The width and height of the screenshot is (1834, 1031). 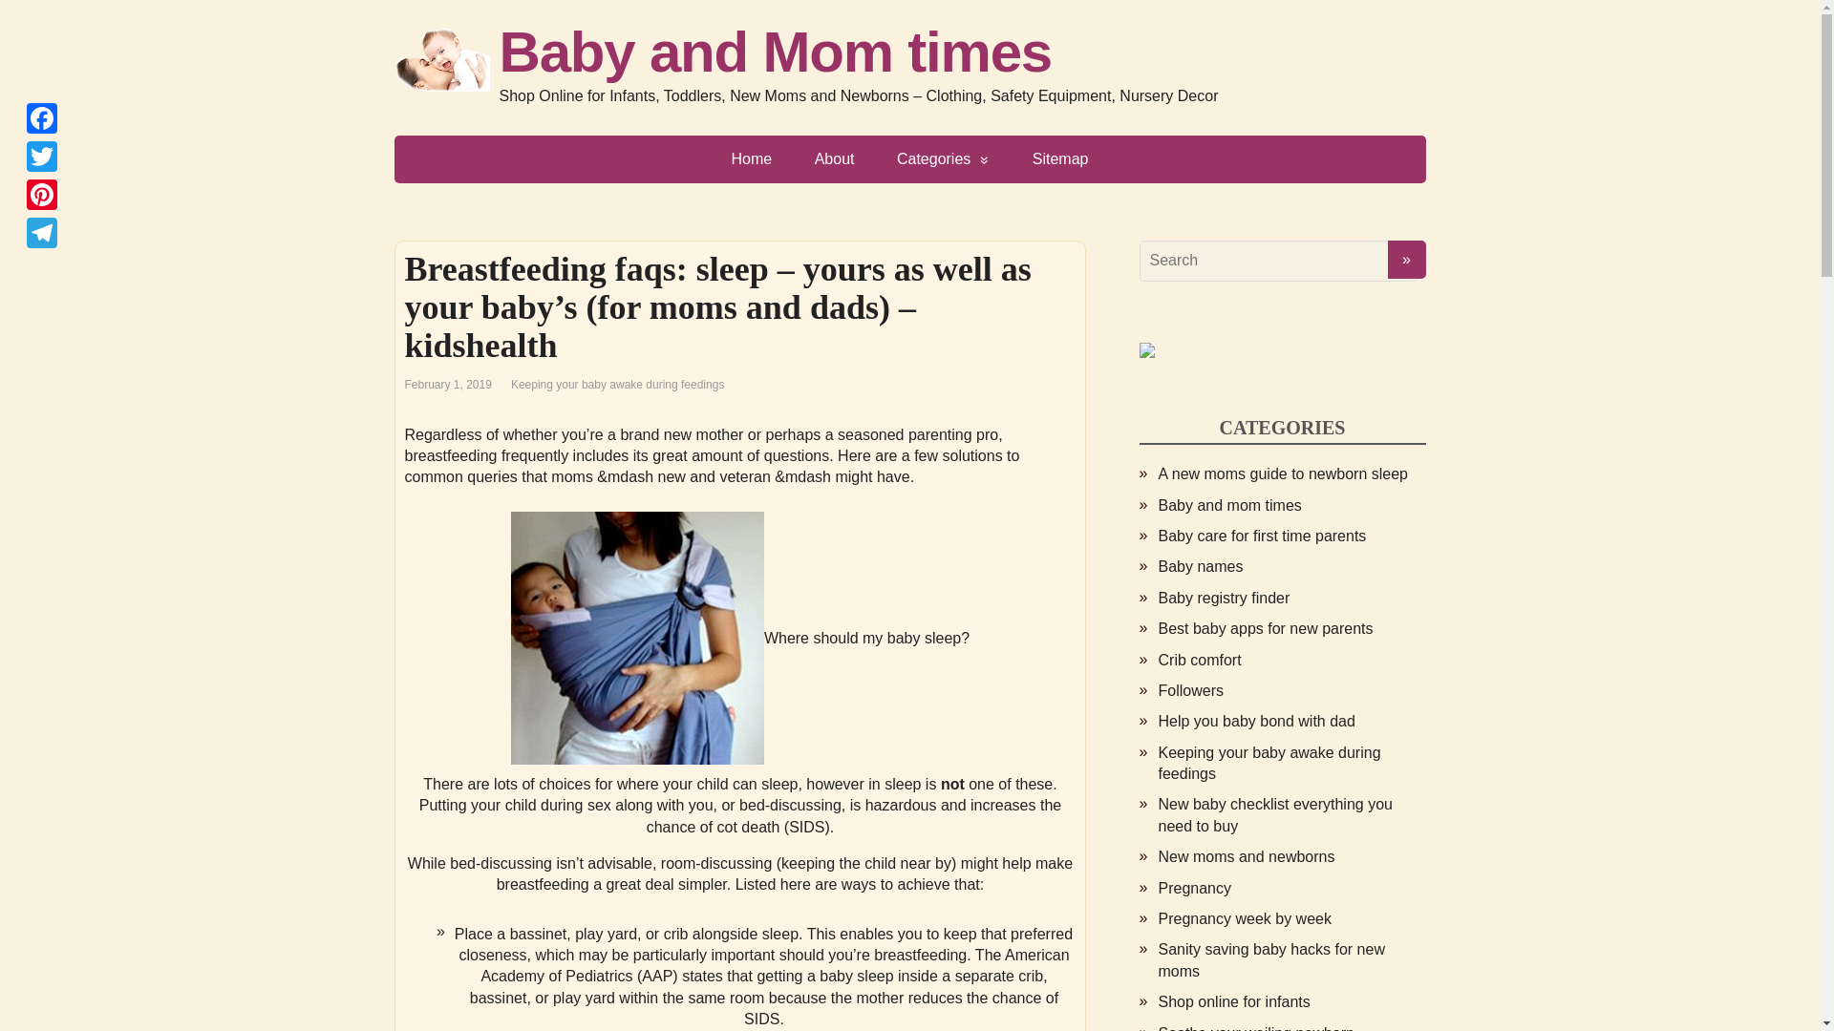 What do you see at coordinates (1282, 473) in the screenshot?
I see `A new moms guide to newborn sleep` at bounding box center [1282, 473].